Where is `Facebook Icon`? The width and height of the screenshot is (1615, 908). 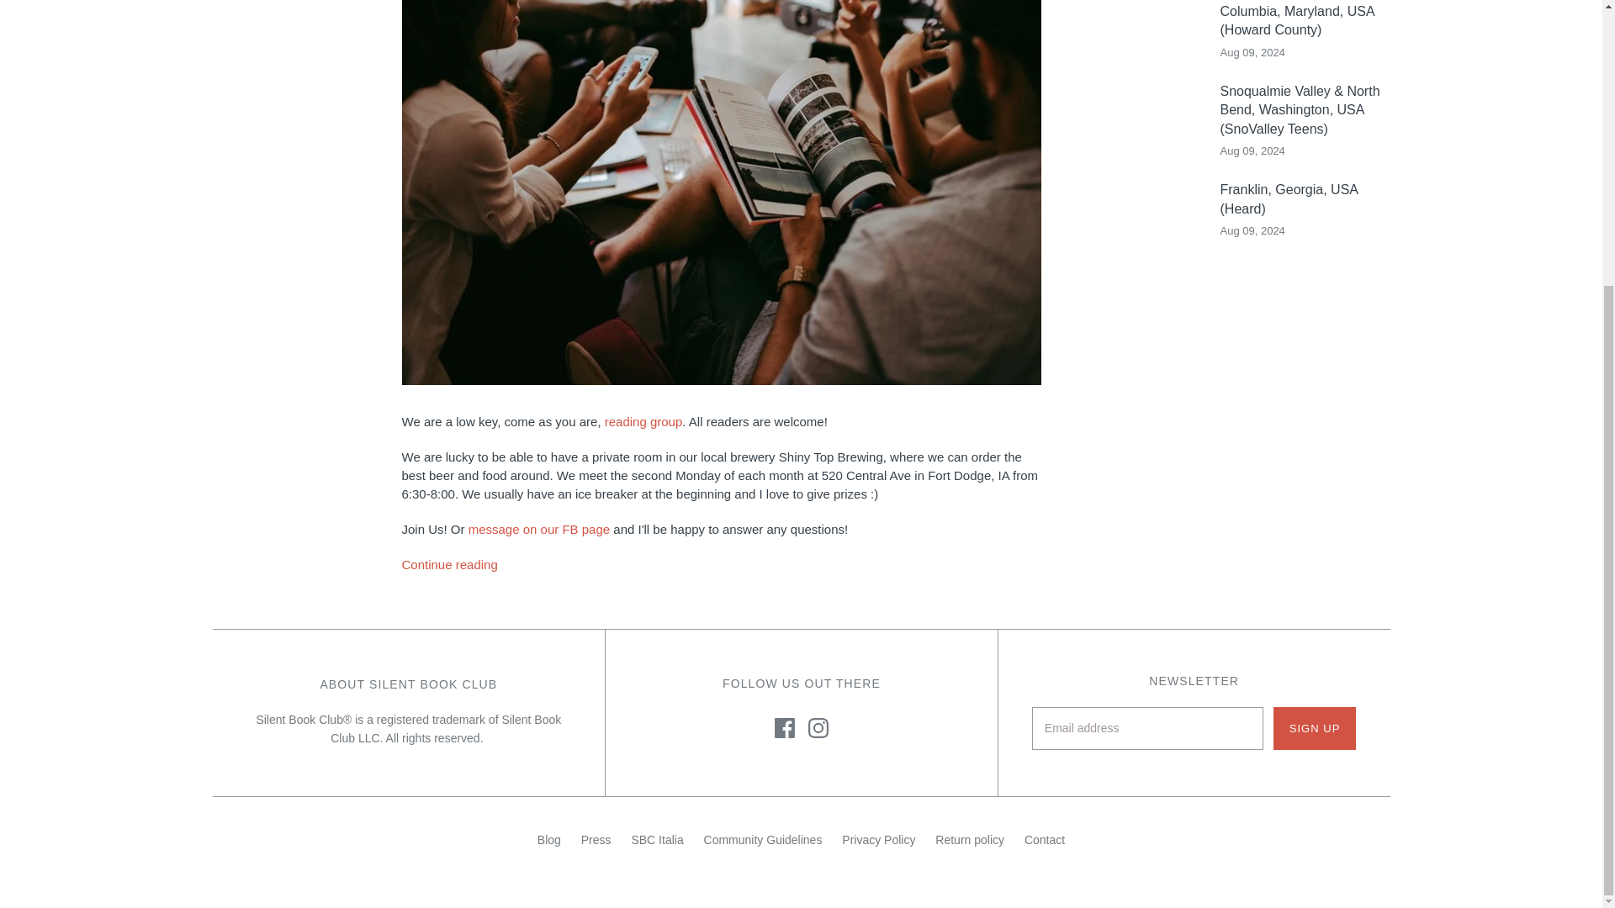 Facebook Icon is located at coordinates (784, 728).